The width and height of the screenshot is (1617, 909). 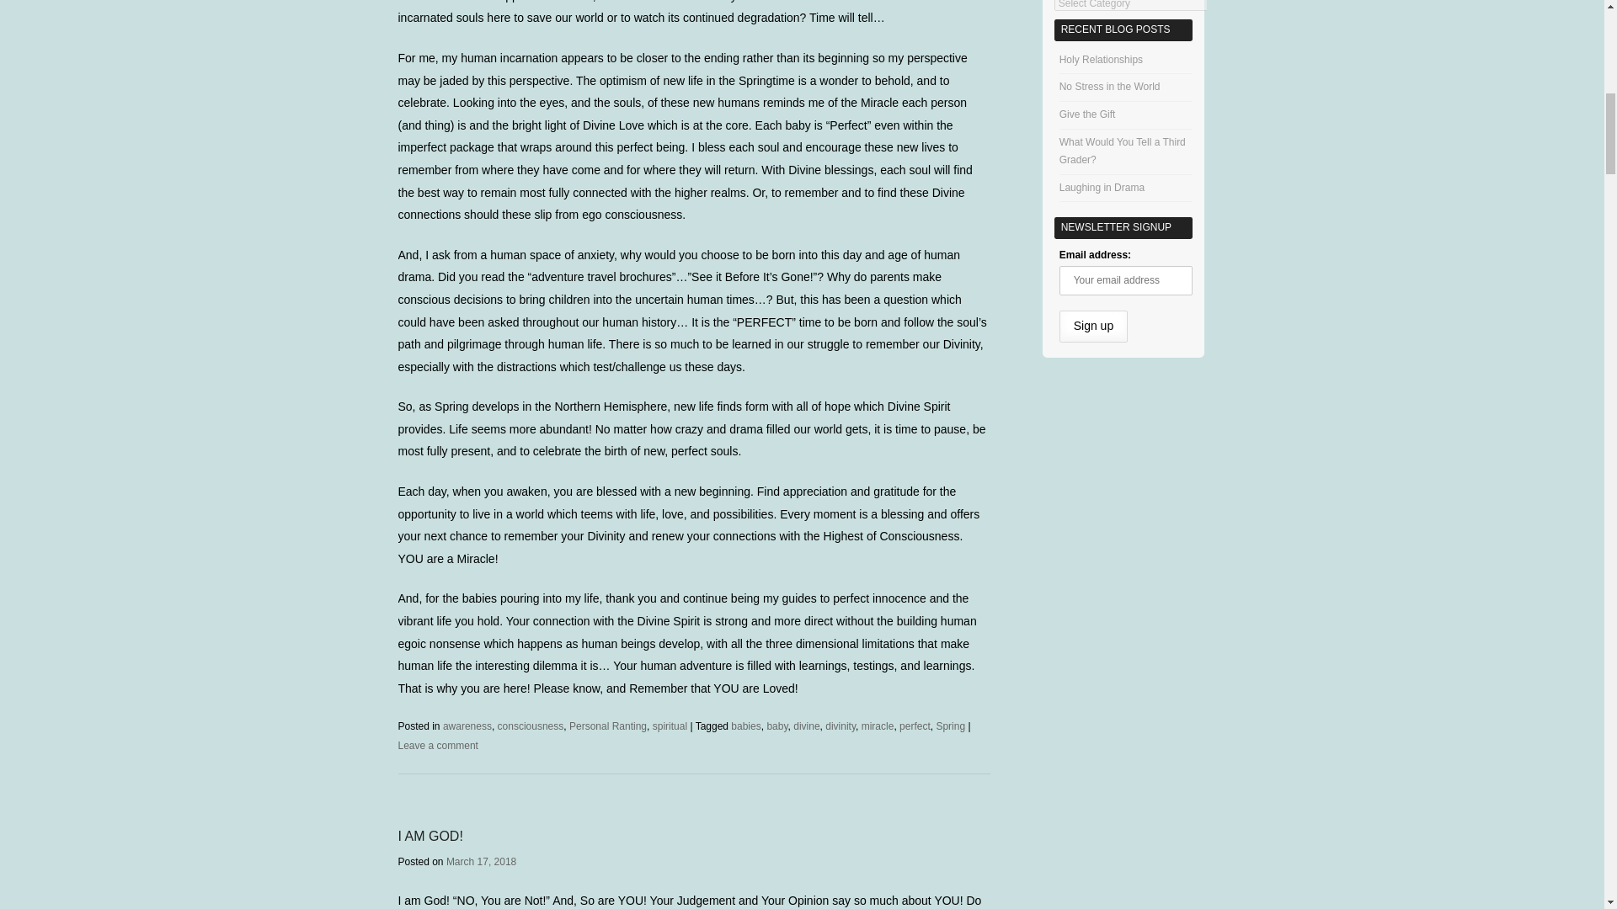 I want to click on Spring, so click(x=950, y=726).